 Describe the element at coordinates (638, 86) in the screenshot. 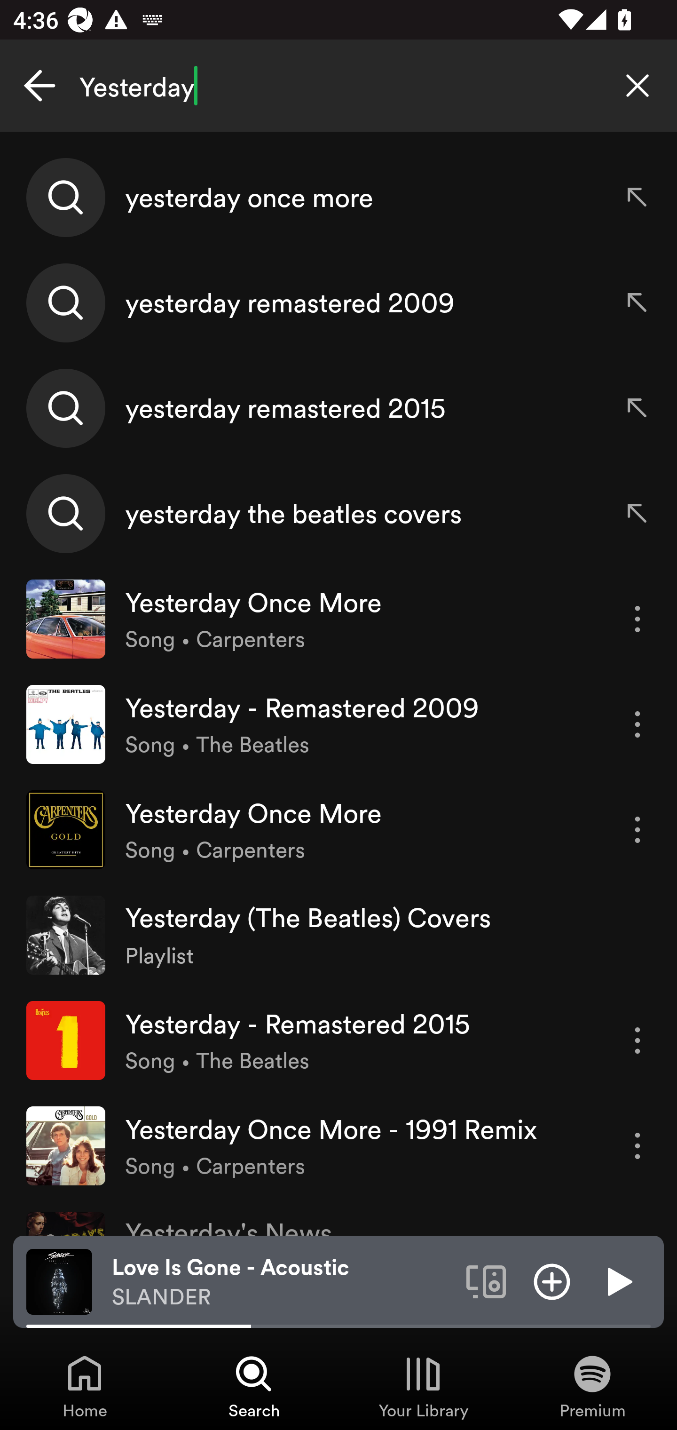

I see `Clear search query` at that location.